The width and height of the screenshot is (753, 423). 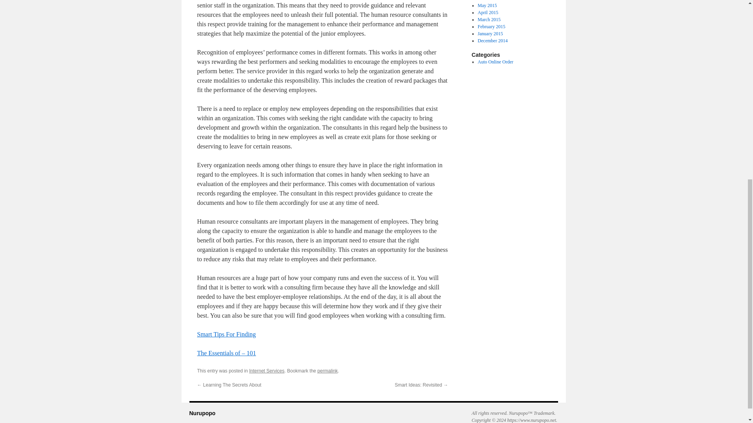 What do you see at coordinates (489, 20) in the screenshot?
I see `March 2015` at bounding box center [489, 20].